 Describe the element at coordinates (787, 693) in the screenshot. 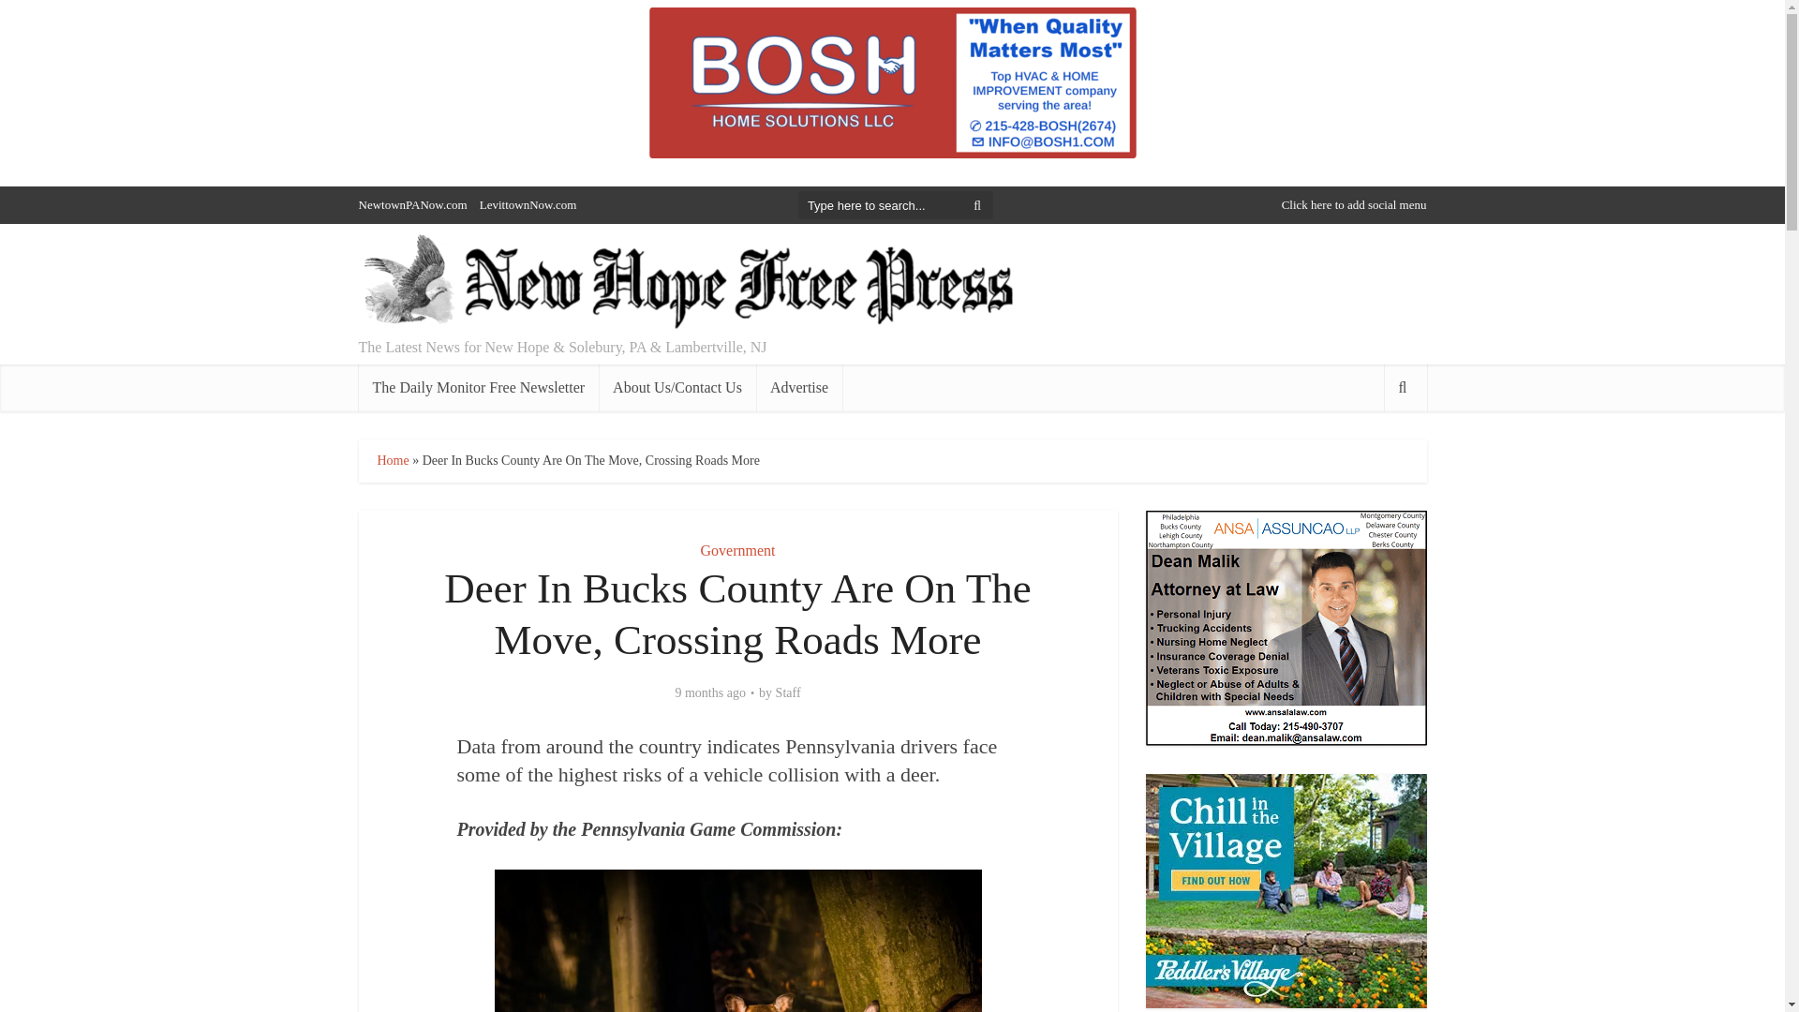

I see `Staff` at that location.